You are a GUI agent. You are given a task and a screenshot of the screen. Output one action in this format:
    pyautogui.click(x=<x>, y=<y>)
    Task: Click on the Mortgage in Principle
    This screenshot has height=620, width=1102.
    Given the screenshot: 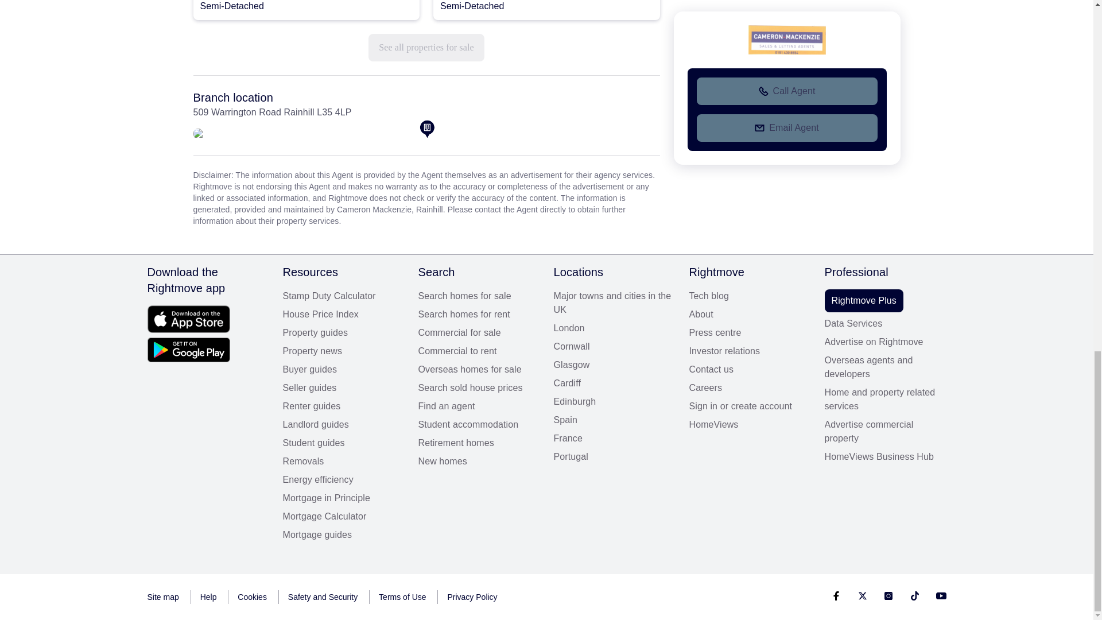 What is the action you would take?
    pyautogui.click(x=343, y=498)
    